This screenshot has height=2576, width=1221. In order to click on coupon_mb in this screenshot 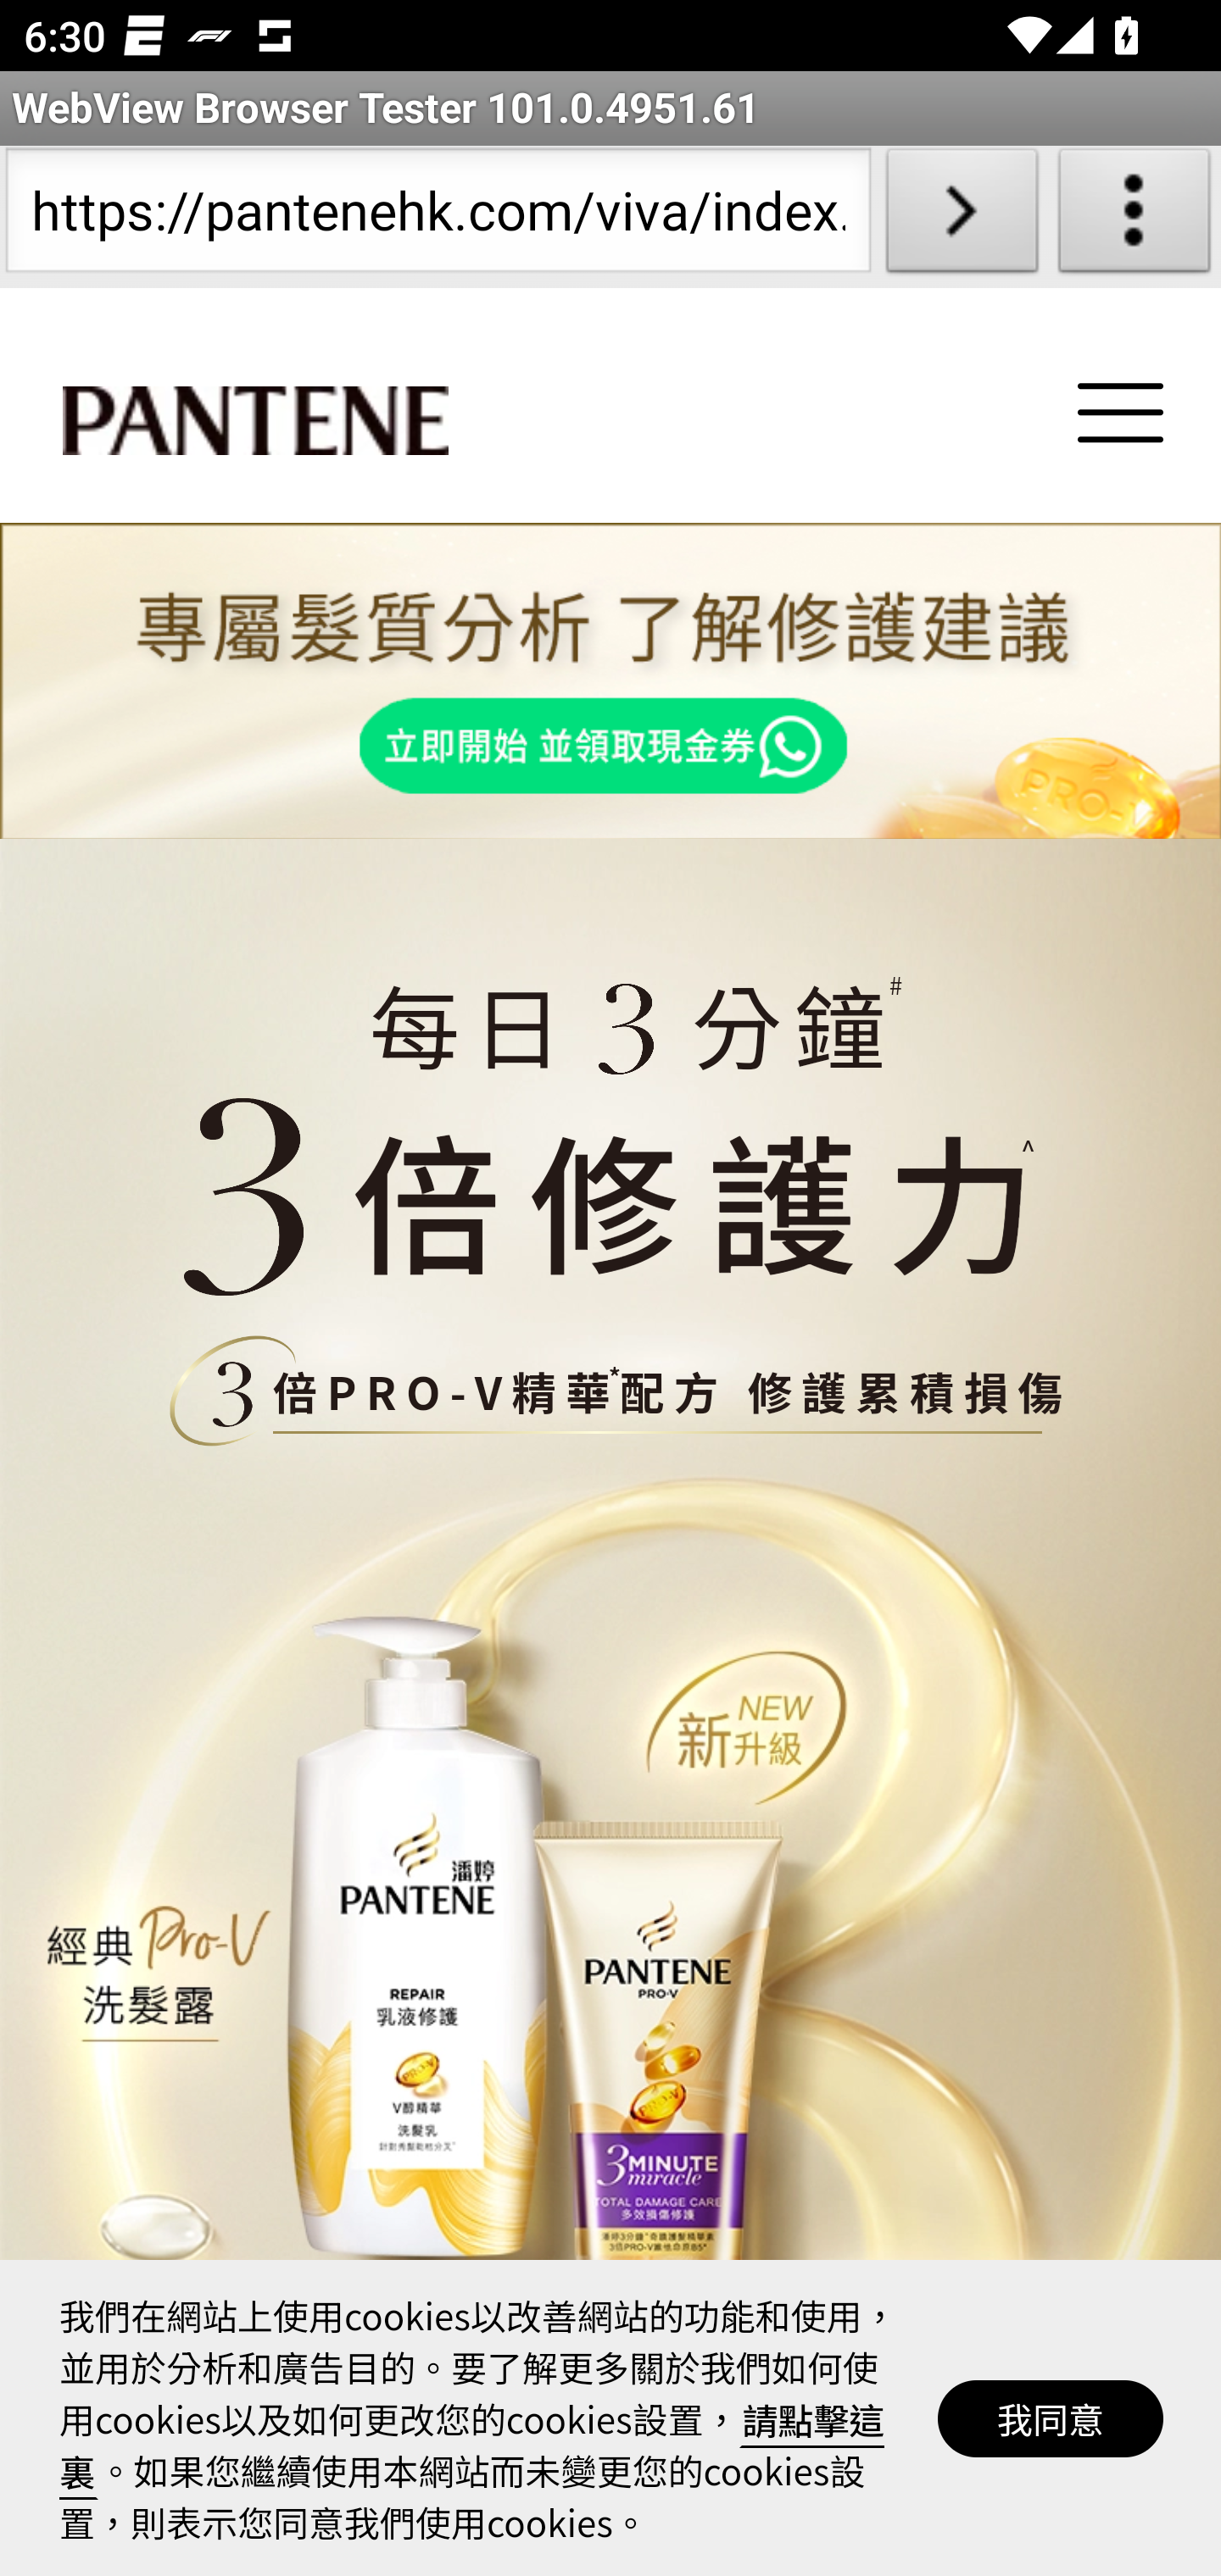, I will do `click(610, 681)`.